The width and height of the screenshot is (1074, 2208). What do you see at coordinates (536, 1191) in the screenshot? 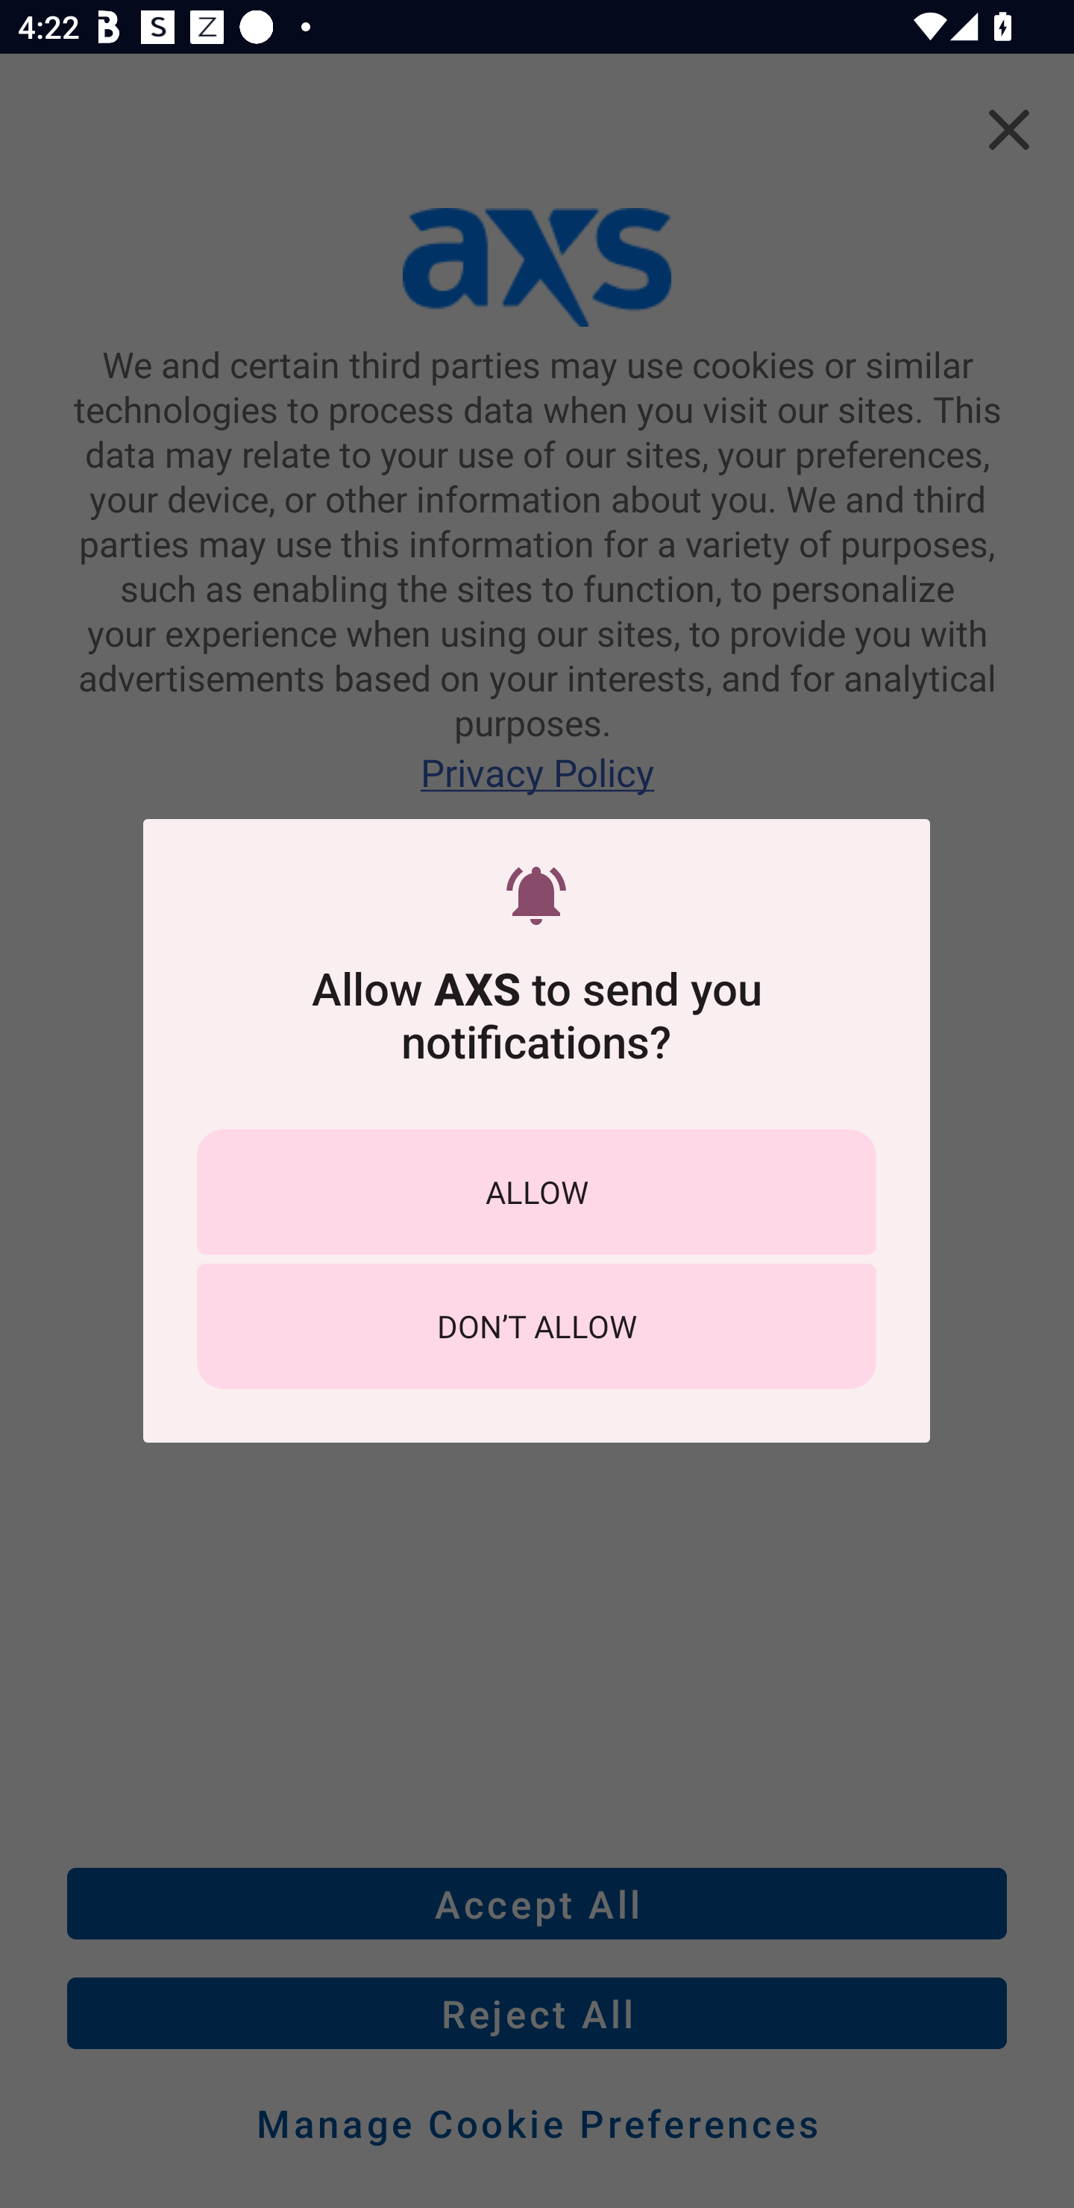
I see `ALLOW` at bounding box center [536, 1191].